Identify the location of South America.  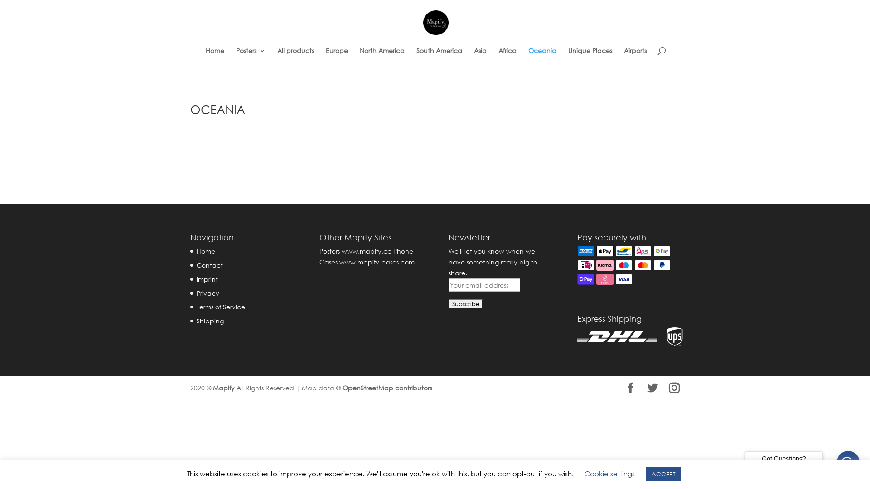
(439, 57).